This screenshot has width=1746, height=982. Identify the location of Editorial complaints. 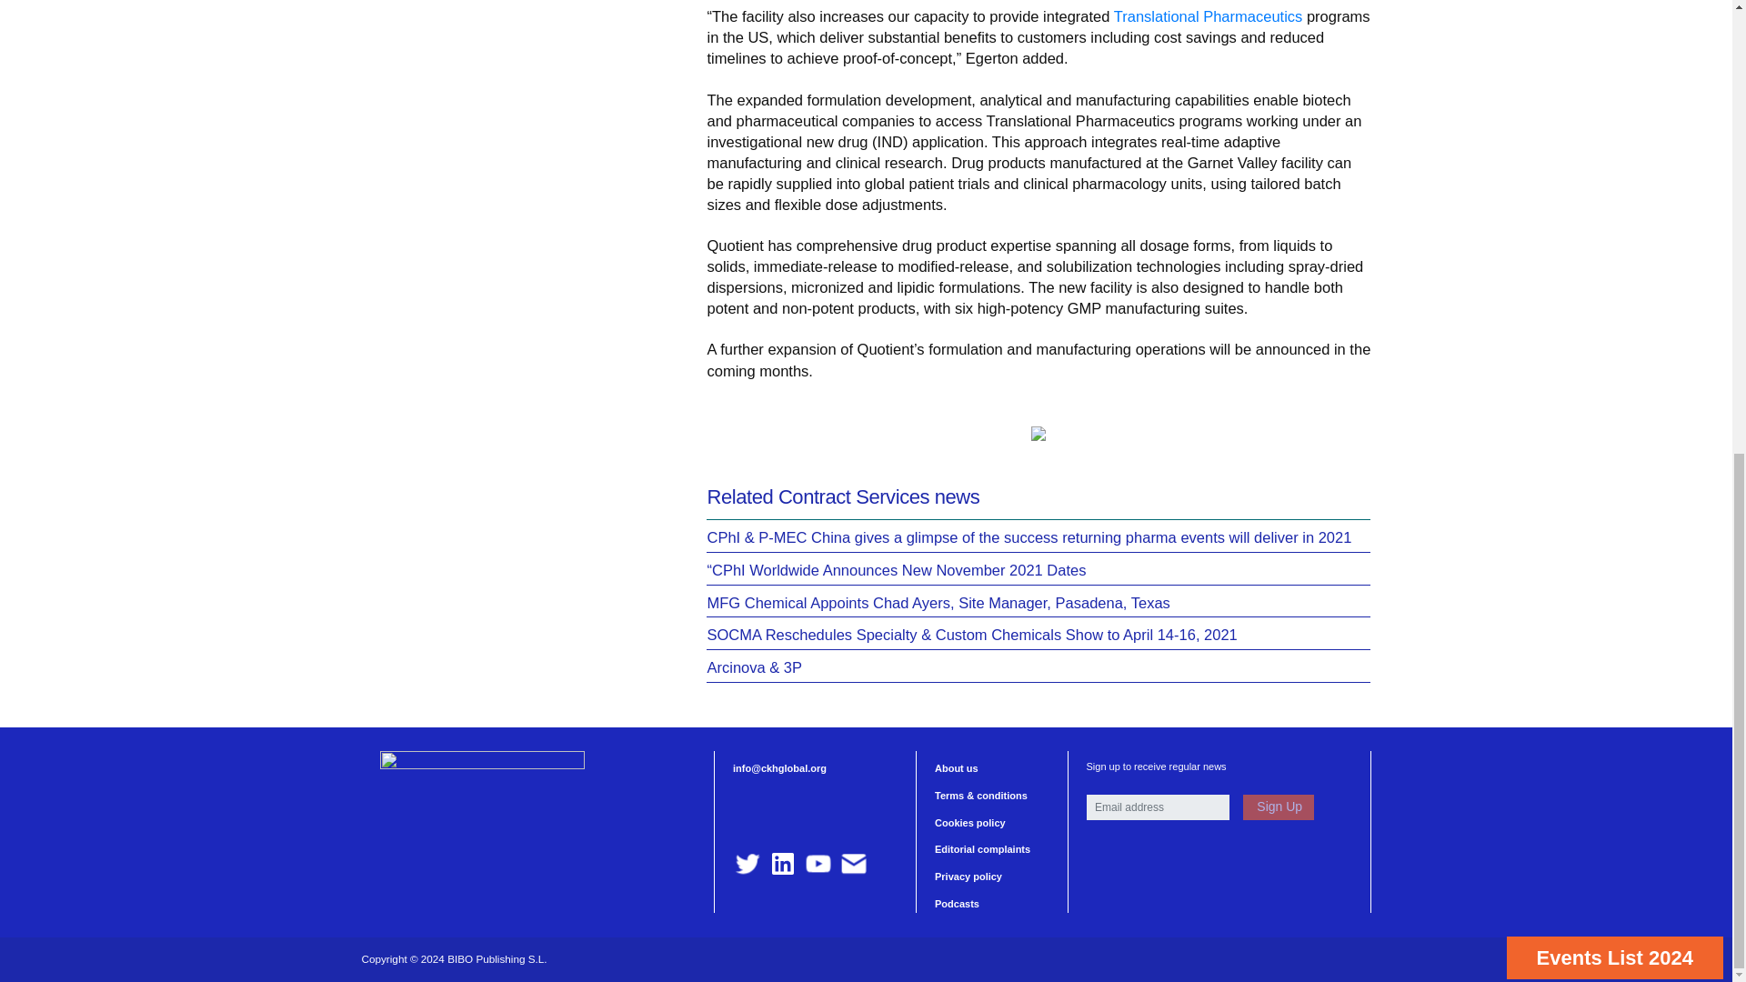
(982, 848).